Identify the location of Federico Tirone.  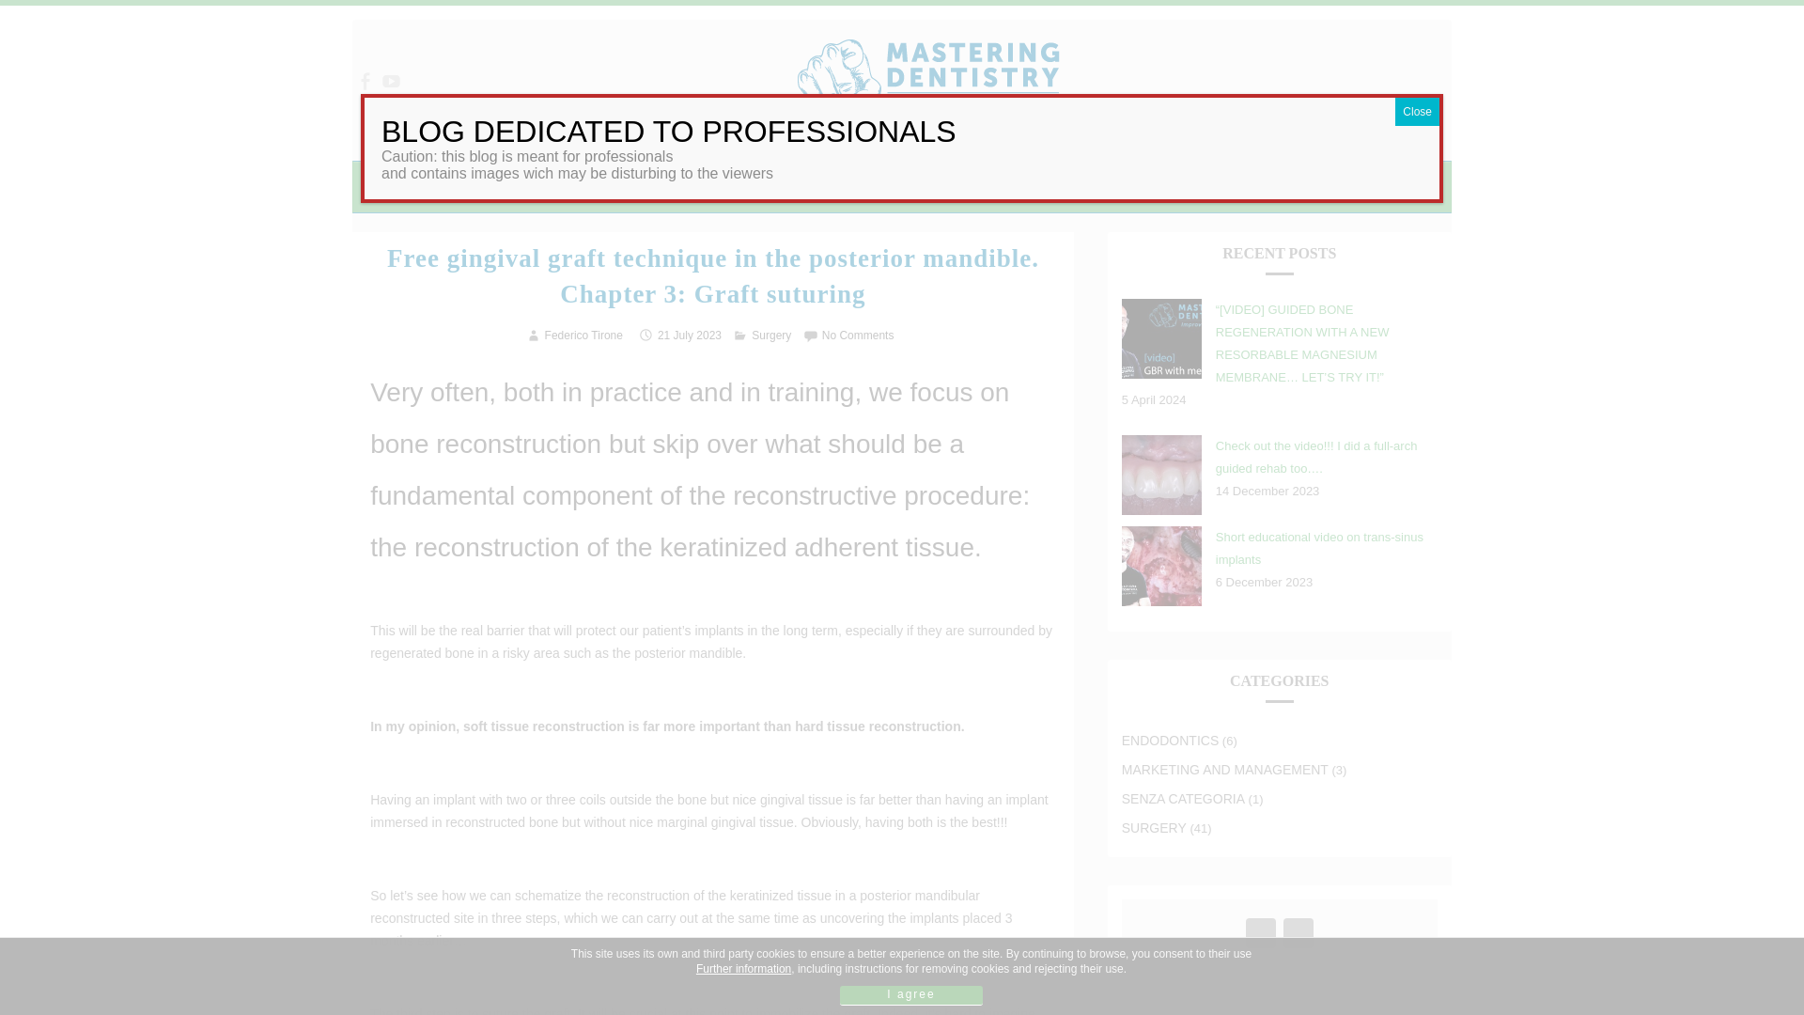
(583, 335).